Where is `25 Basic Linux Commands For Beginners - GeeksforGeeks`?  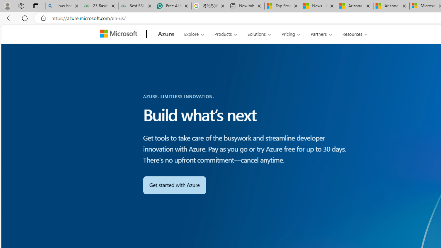
25 Basic Linux Commands For Beginners - GeeksforGeeks is located at coordinates (100, 6).